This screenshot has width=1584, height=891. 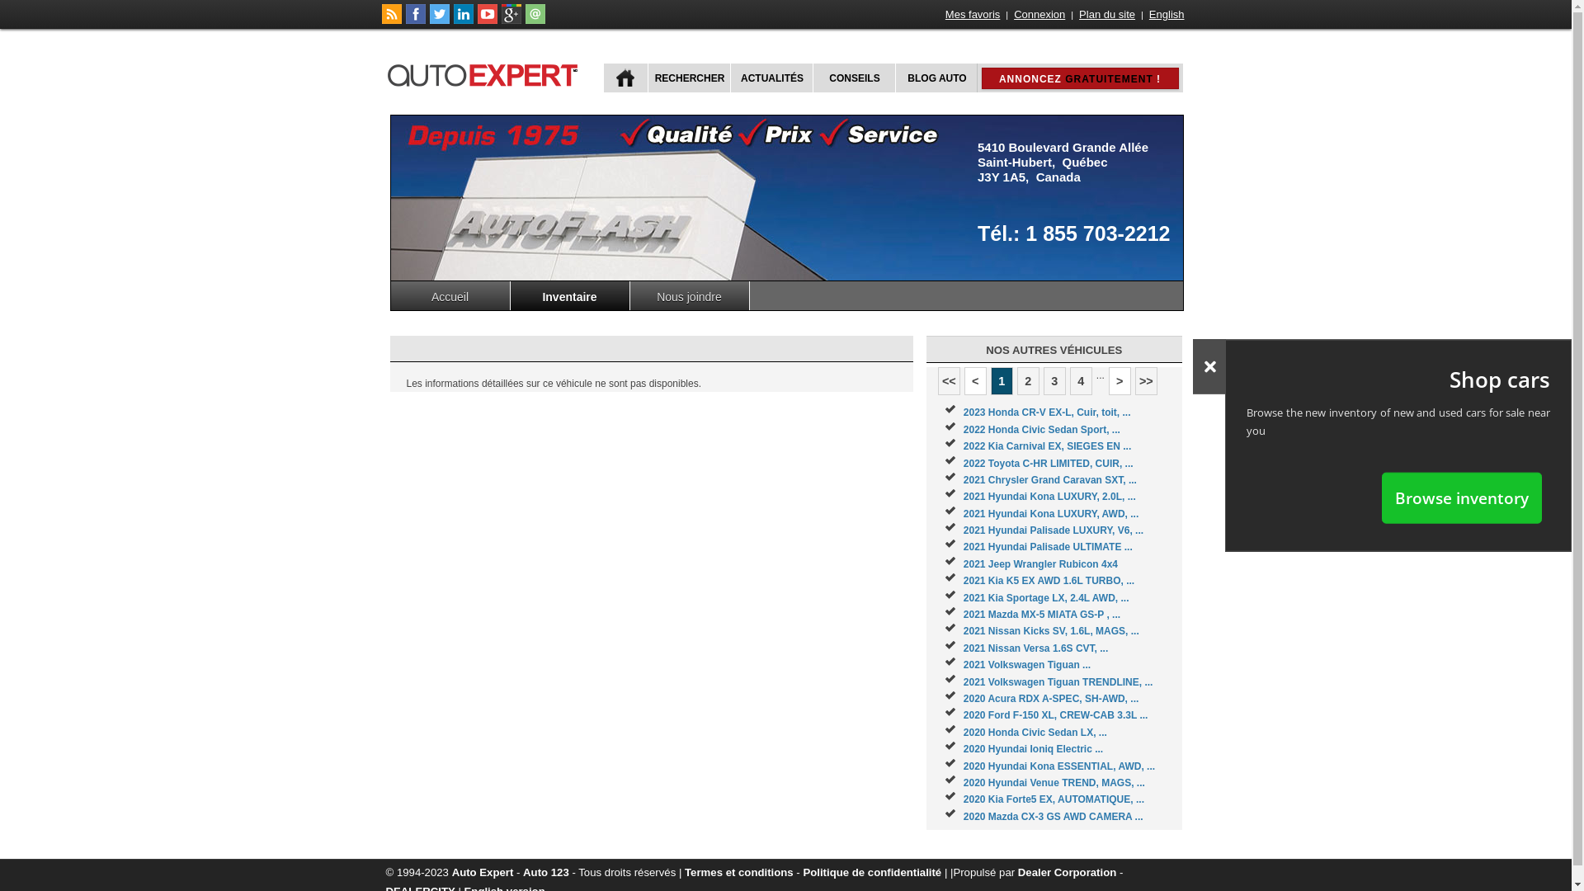 What do you see at coordinates (1042, 615) in the screenshot?
I see `2021 Mazda MX-5 MIATA GS-P , ...` at bounding box center [1042, 615].